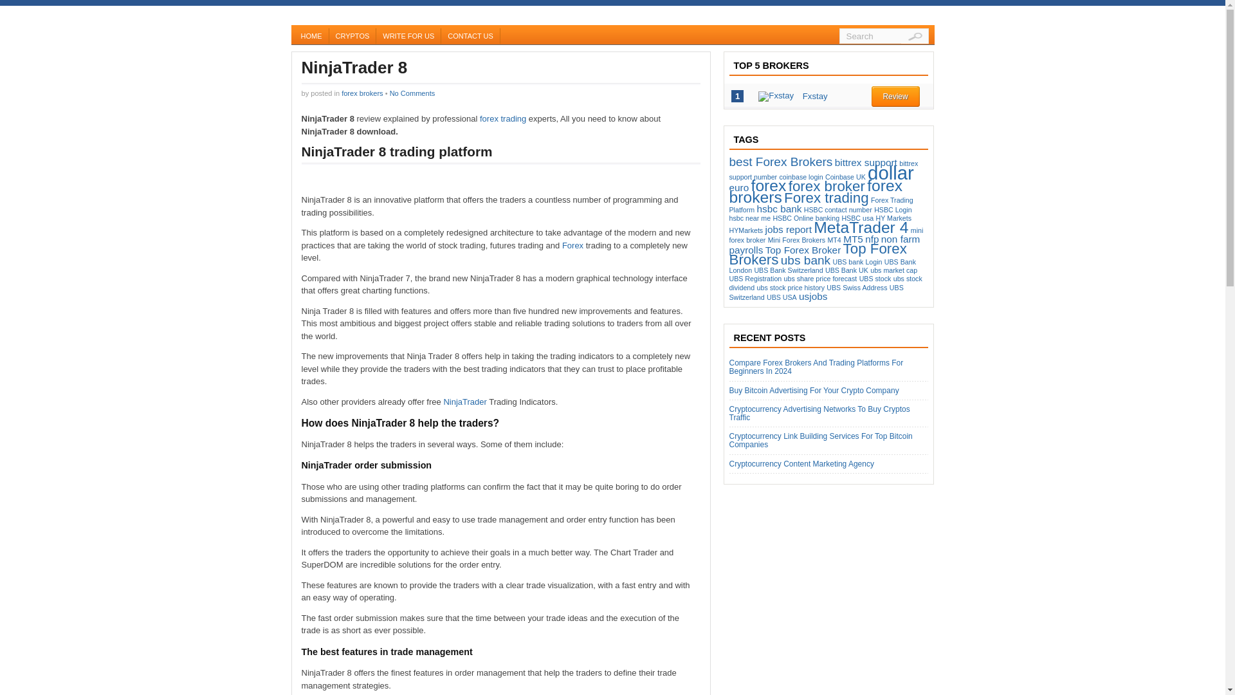 Image resolution: width=1235 pixels, height=695 pixels. I want to click on CONTACT US, so click(470, 36).